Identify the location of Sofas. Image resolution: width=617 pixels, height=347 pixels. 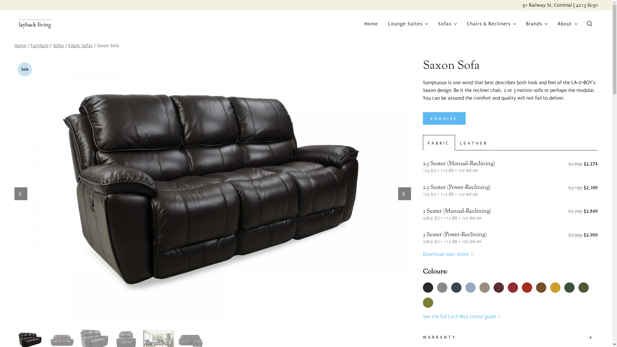
(58, 46).